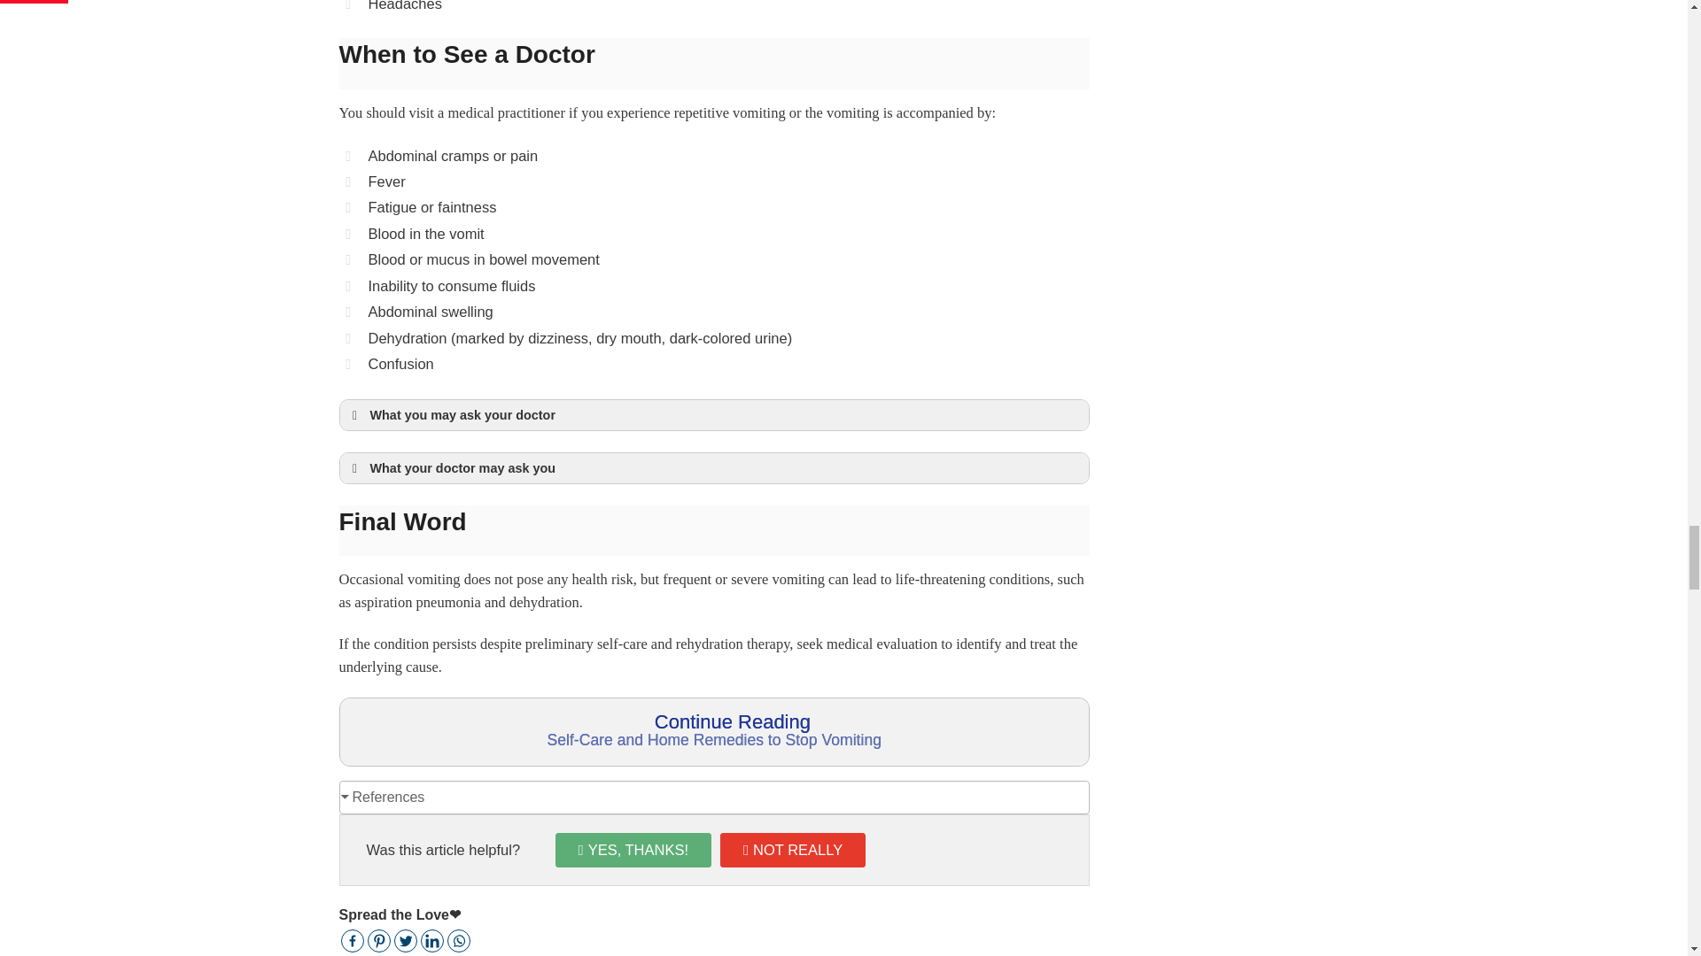 This screenshot has height=956, width=1701. What do you see at coordinates (377, 940) in the screenshot?
I see `Pinterest` at bounding box center [377, 940].